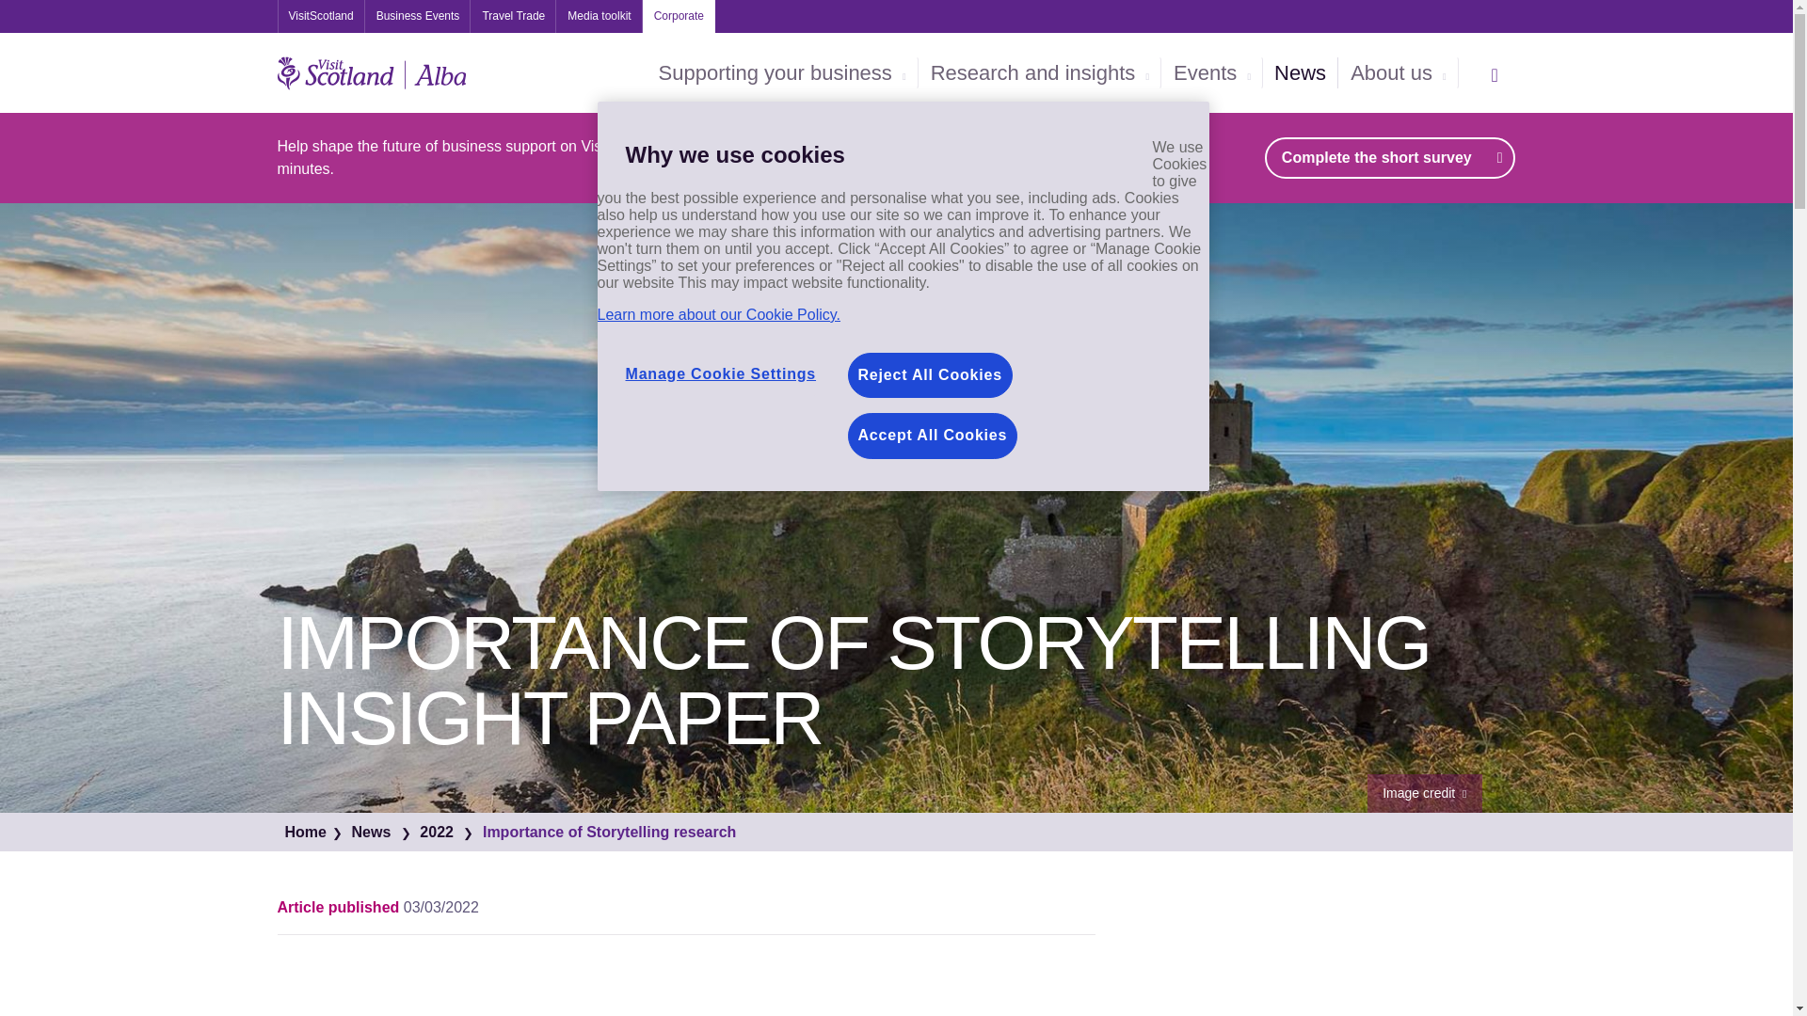 The width and height of the screenshot is (1807, 1016). What do you see at coordinates (418, 16) in the screenshot?
I see `Business Events` at bounding box center [418, 16].